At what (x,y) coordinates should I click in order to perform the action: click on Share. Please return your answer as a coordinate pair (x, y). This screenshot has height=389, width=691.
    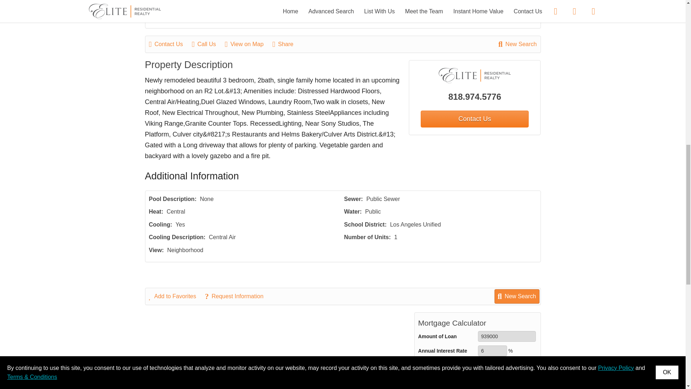
    Looking at the image, I should click on (286, 44).